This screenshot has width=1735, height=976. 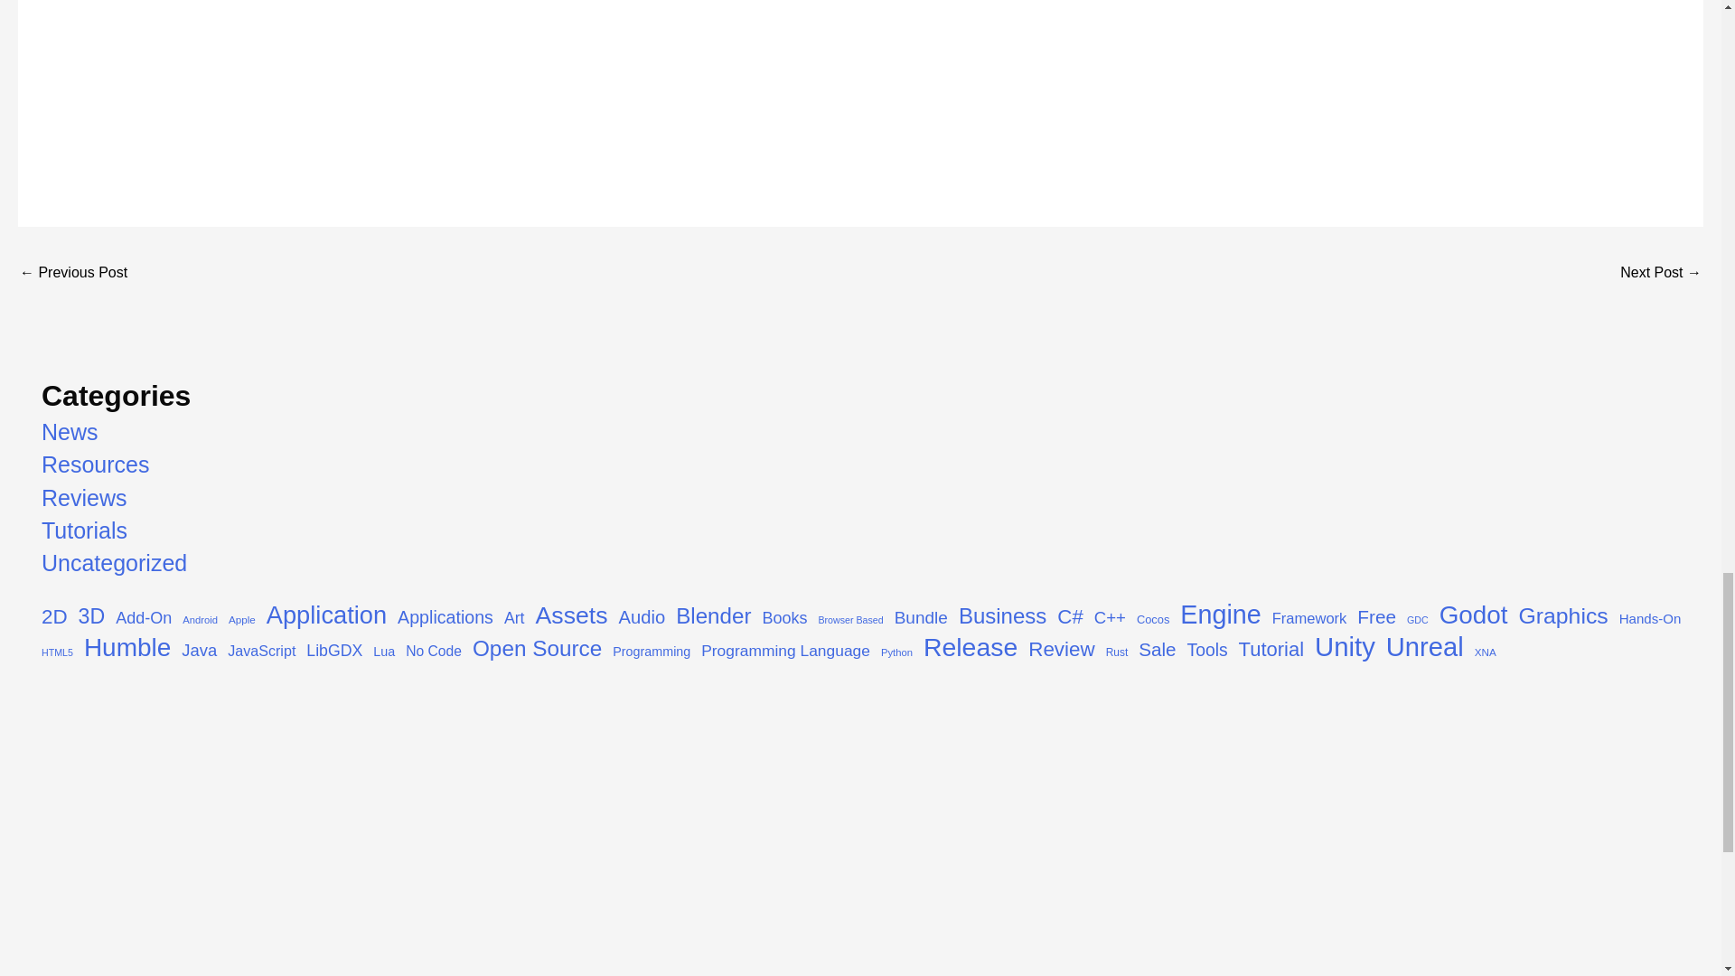 What do you see at coordinates (92, 616) in the screenshot?
I see `3D` at bounding box center [92, 616].